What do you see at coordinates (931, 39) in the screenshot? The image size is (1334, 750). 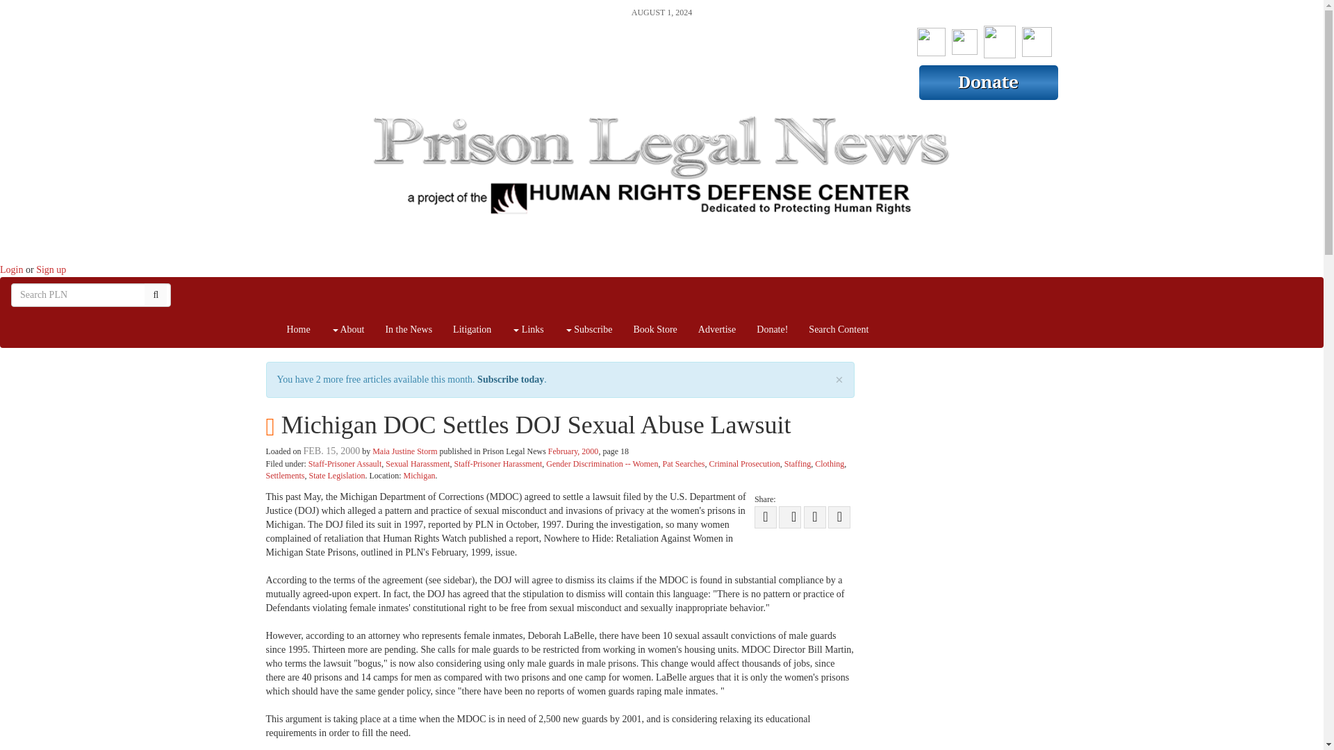 I see `Prison Legal News FaceBook Page` at bounding box center [931, 39].